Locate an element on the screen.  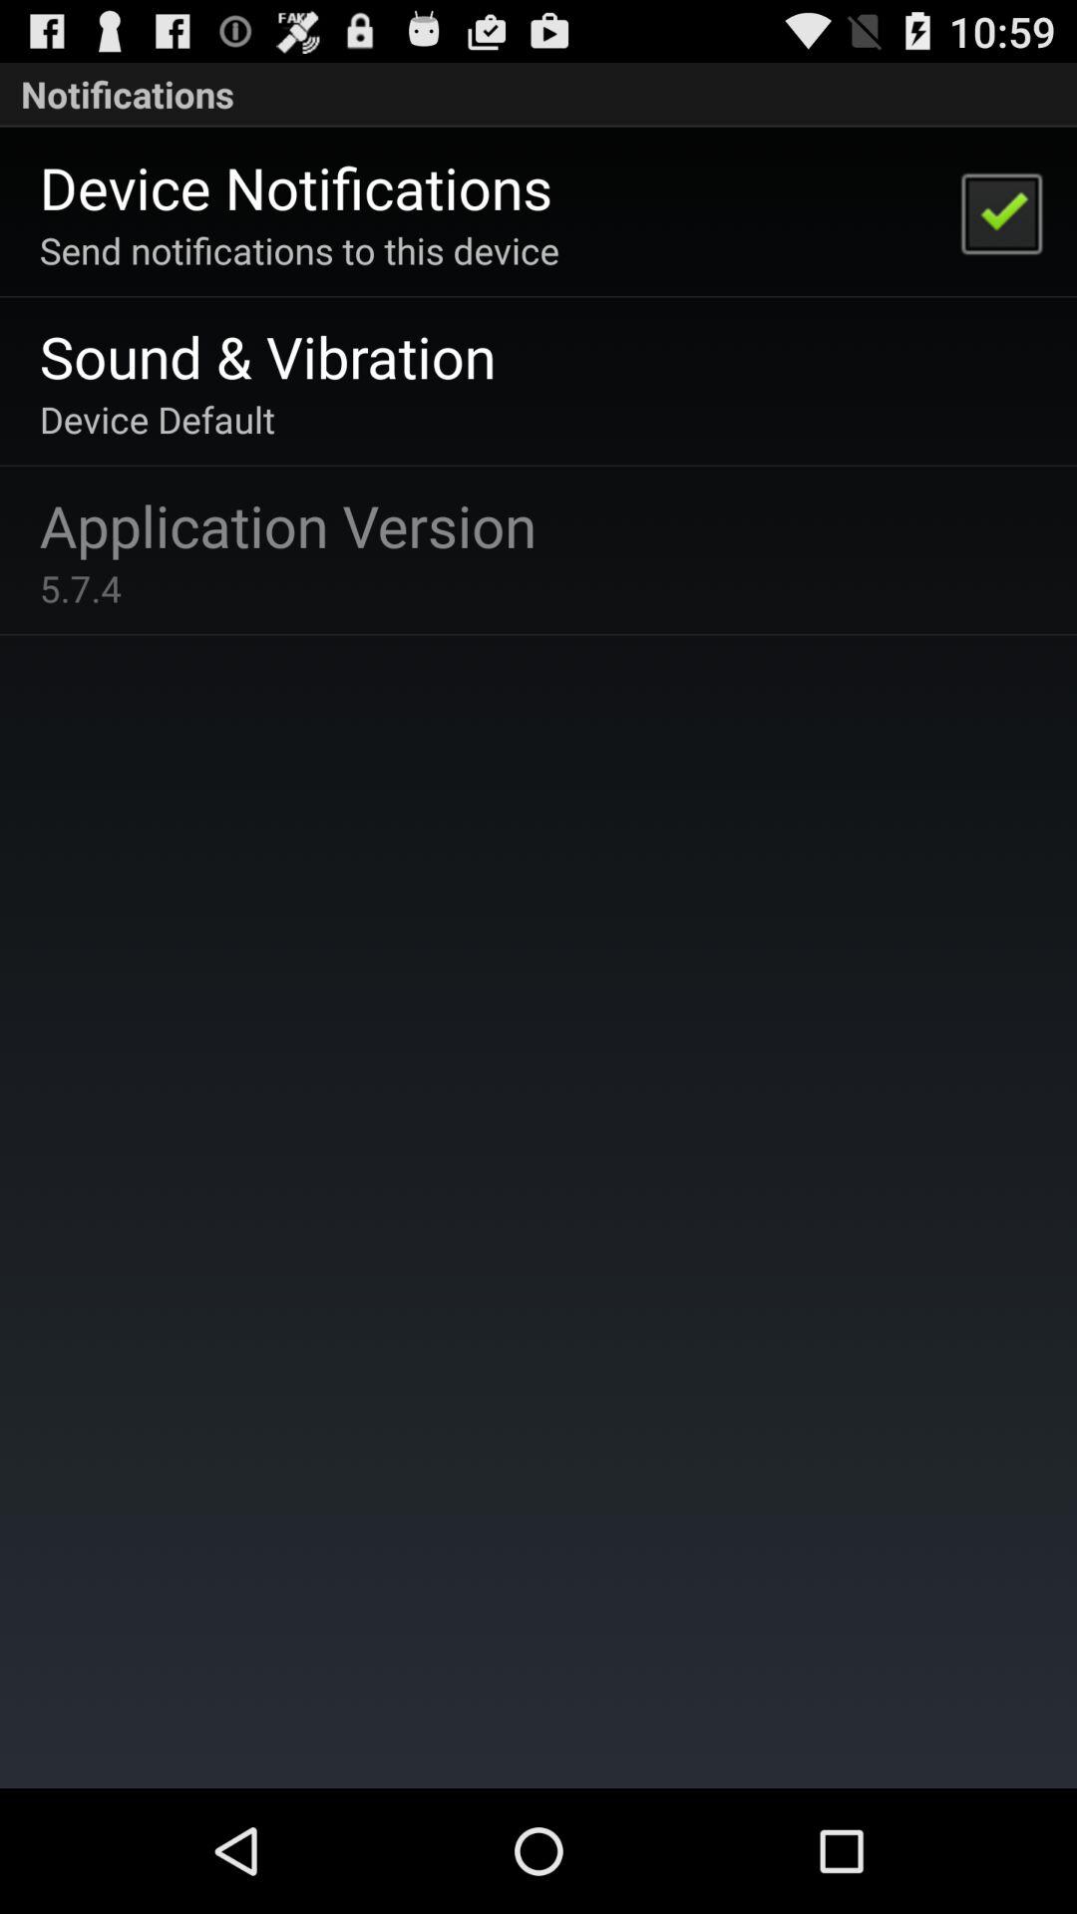
scroll until the application version is located at coordinates (287, 524).